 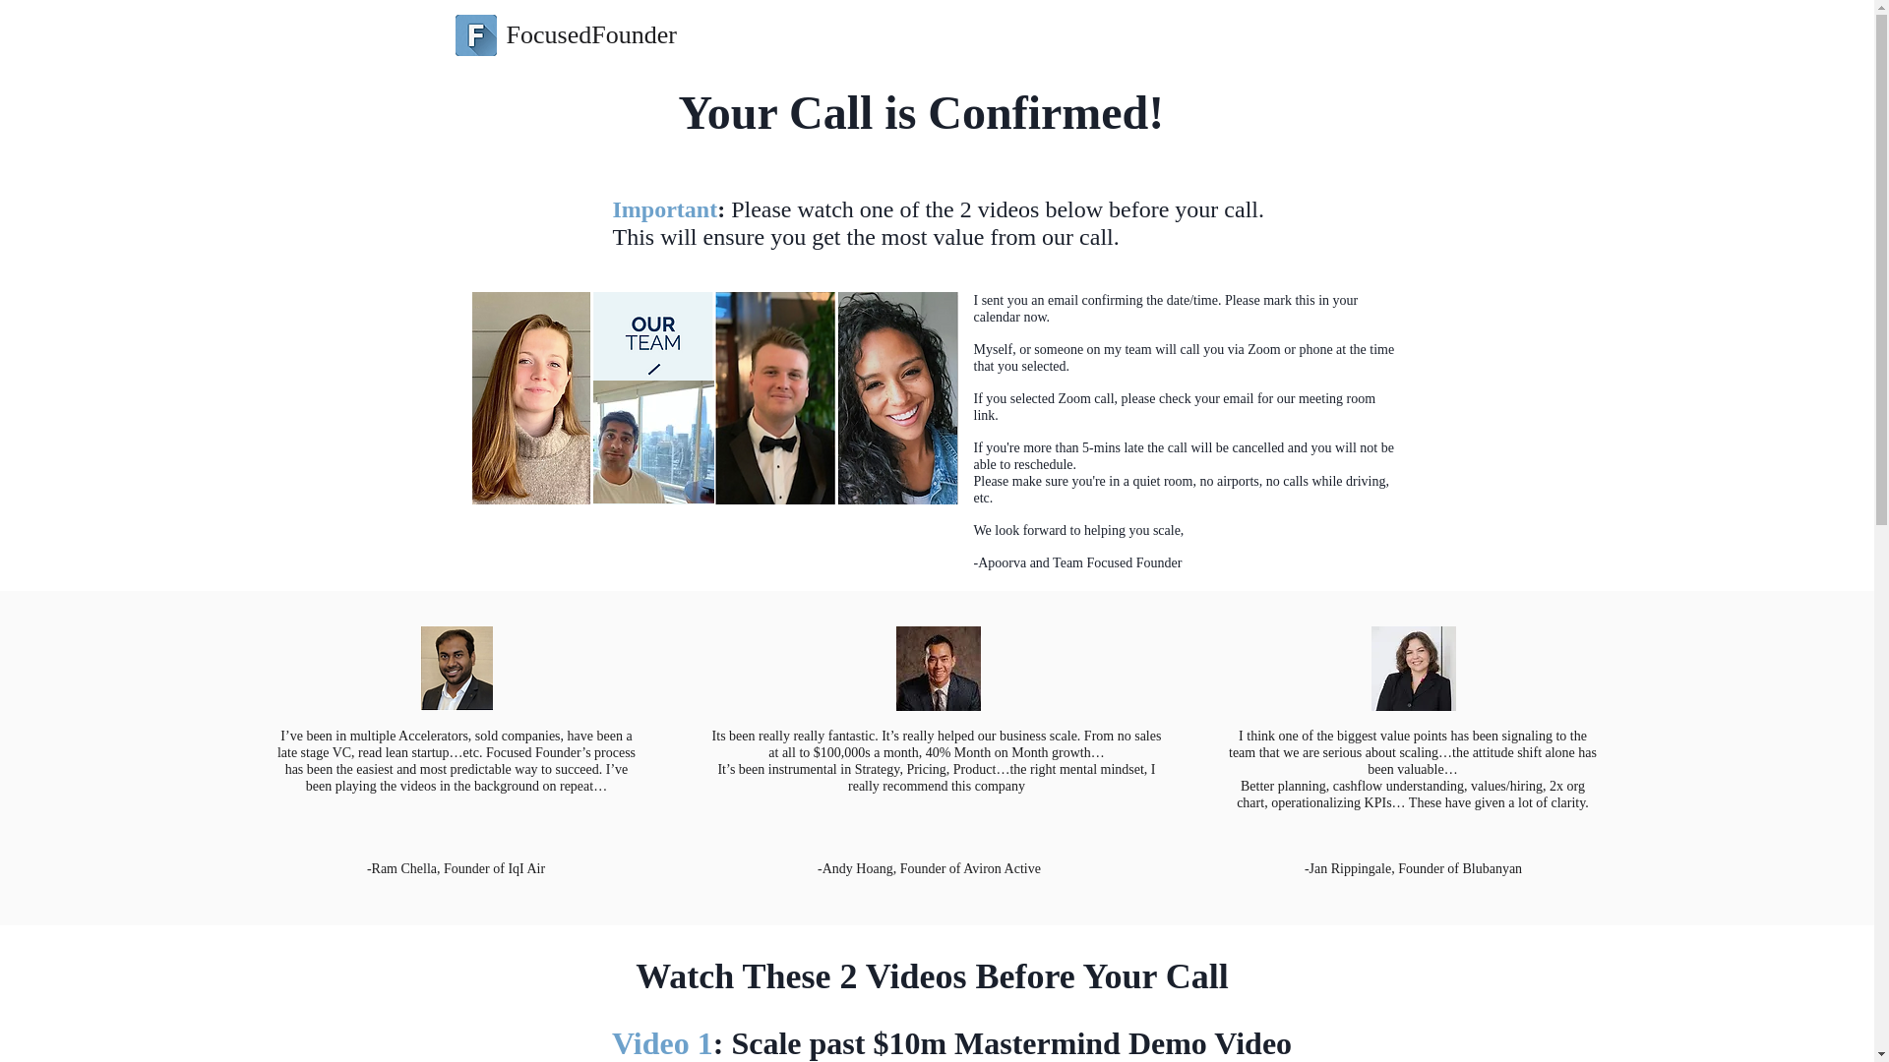 I want to click on letter-f.png, so click(x=474, y=35).